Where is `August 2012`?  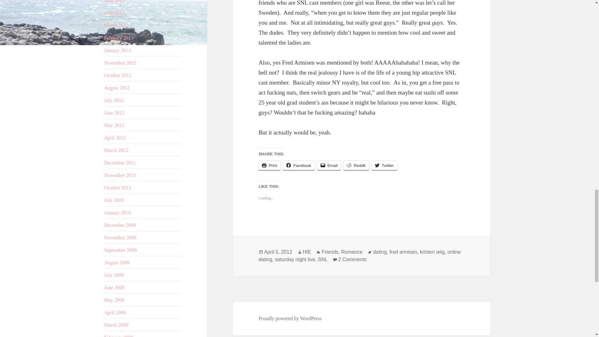 August 2012 is located at coordinates (117, 88).